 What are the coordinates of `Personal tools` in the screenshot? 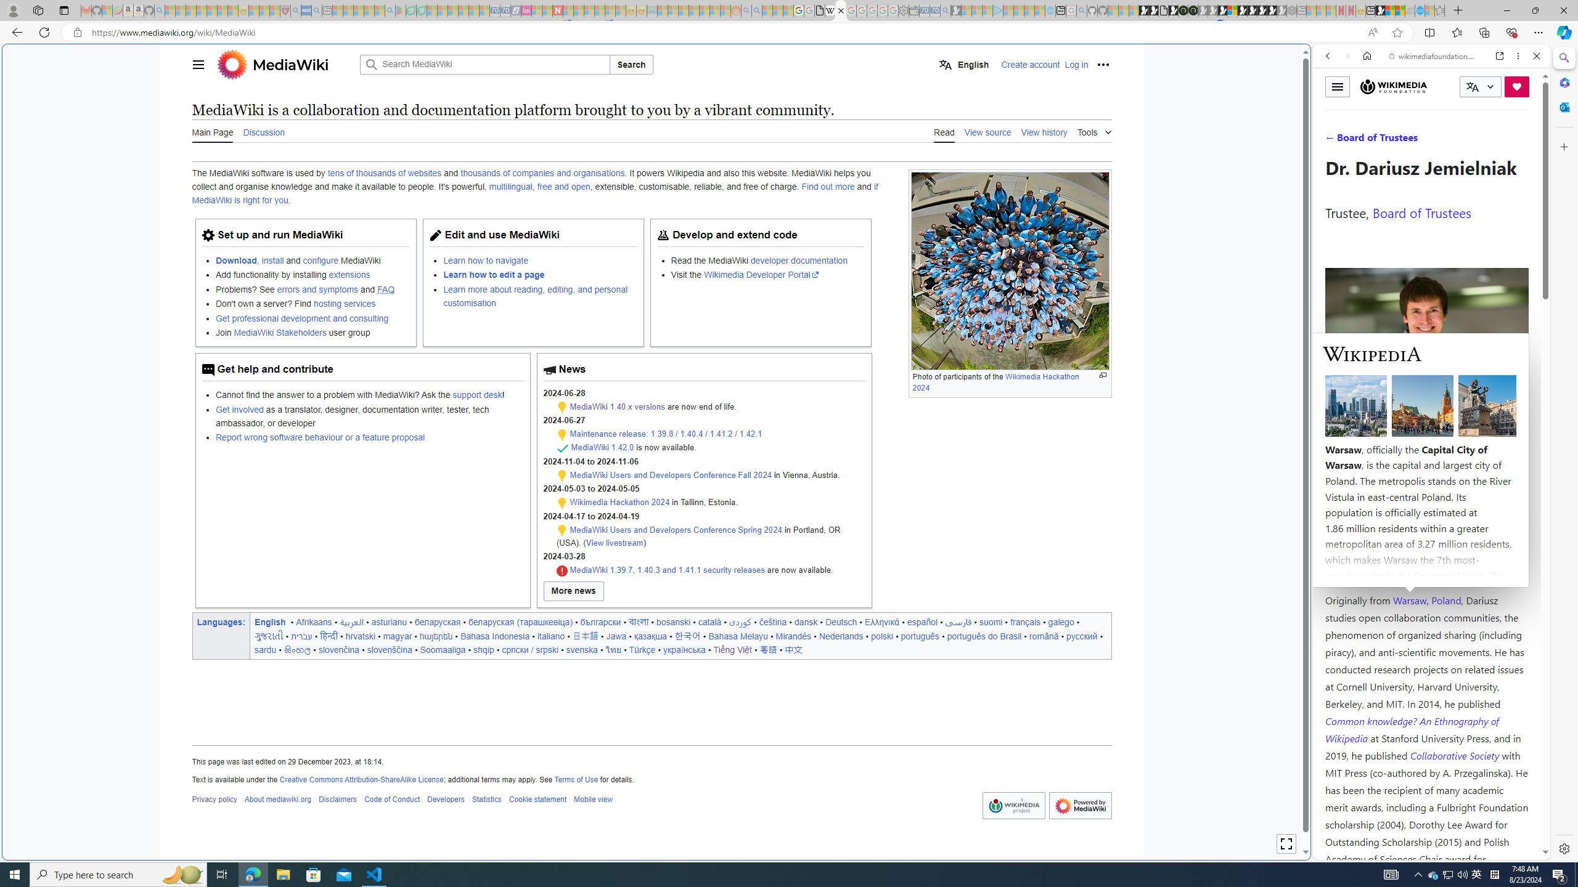 It's located at (1102, 64).